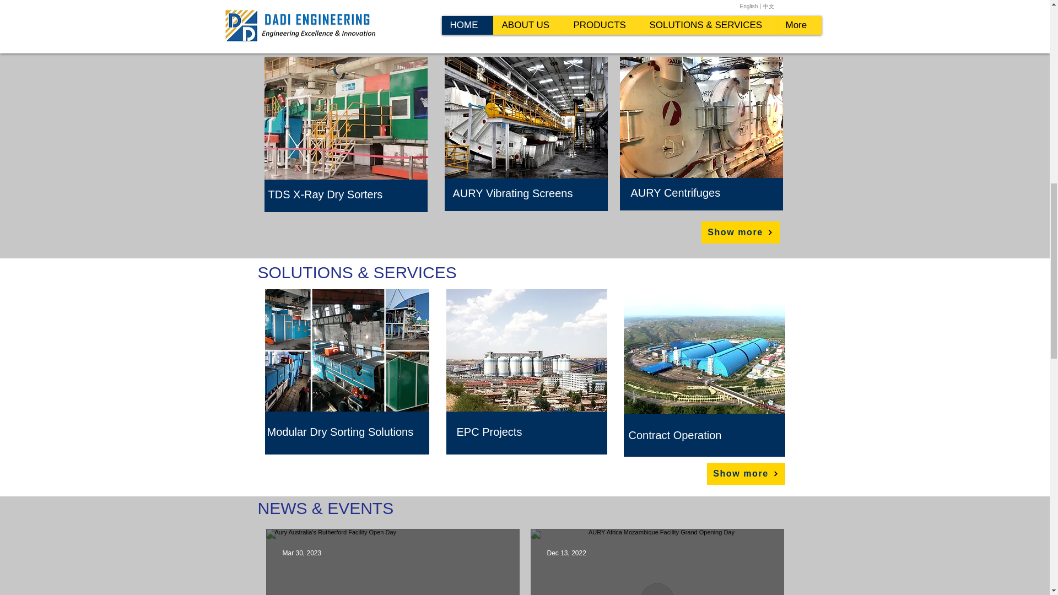 This screenshot has width=1058, height=595. I want to click on Mar 30, 2023, so click(302, 552).